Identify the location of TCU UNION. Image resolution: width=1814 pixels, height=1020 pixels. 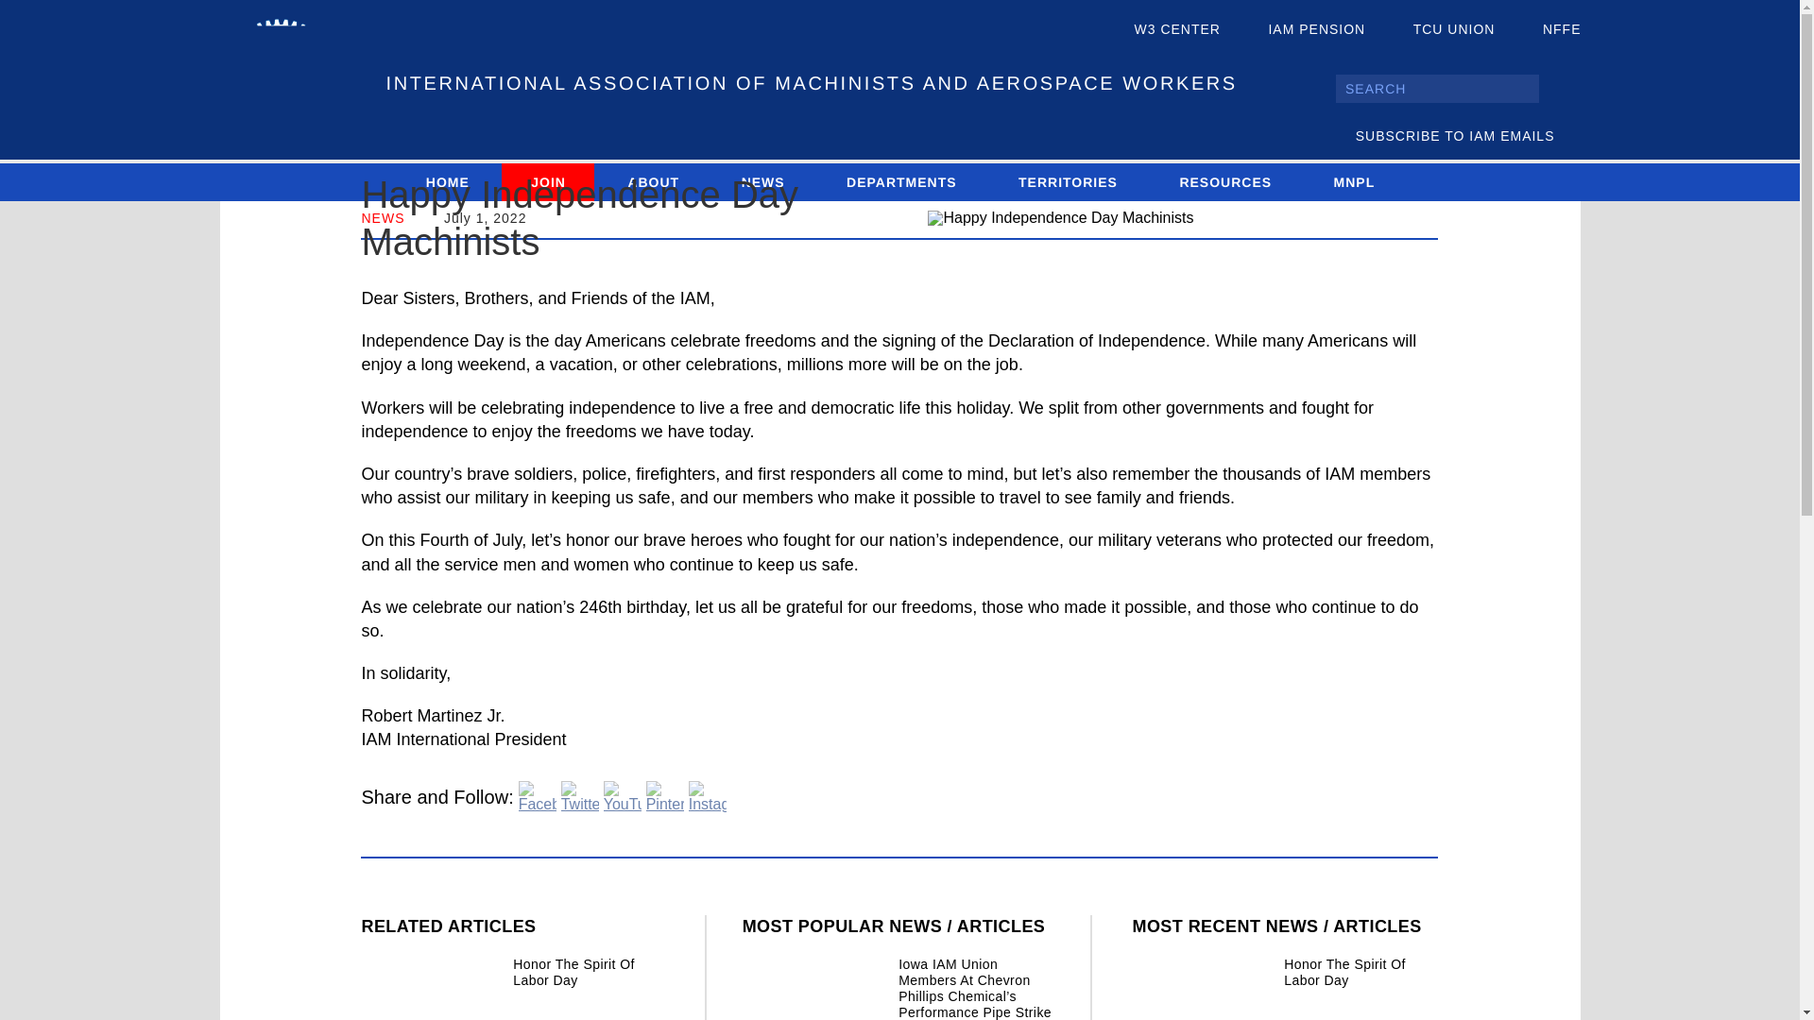
(1438, 30).